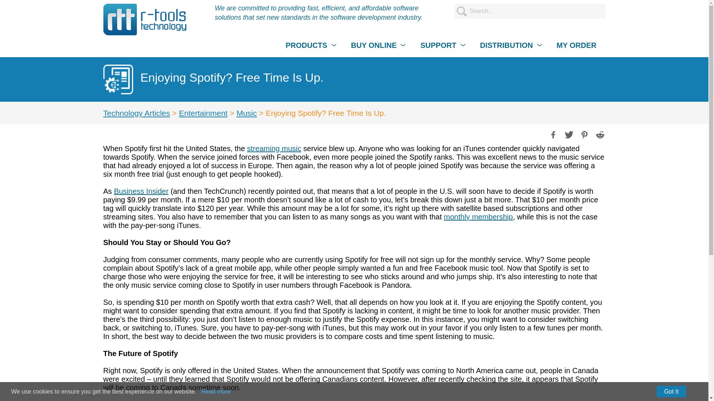 This screenshot has width=714, height=401. I want to click on Search..., so click(530, 11).